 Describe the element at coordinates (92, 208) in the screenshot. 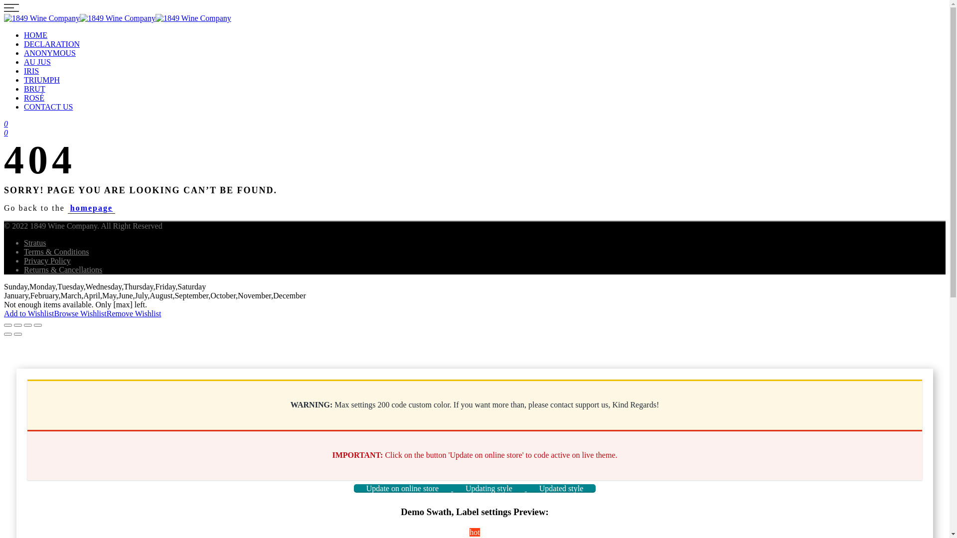

I see `homepage` at that location.